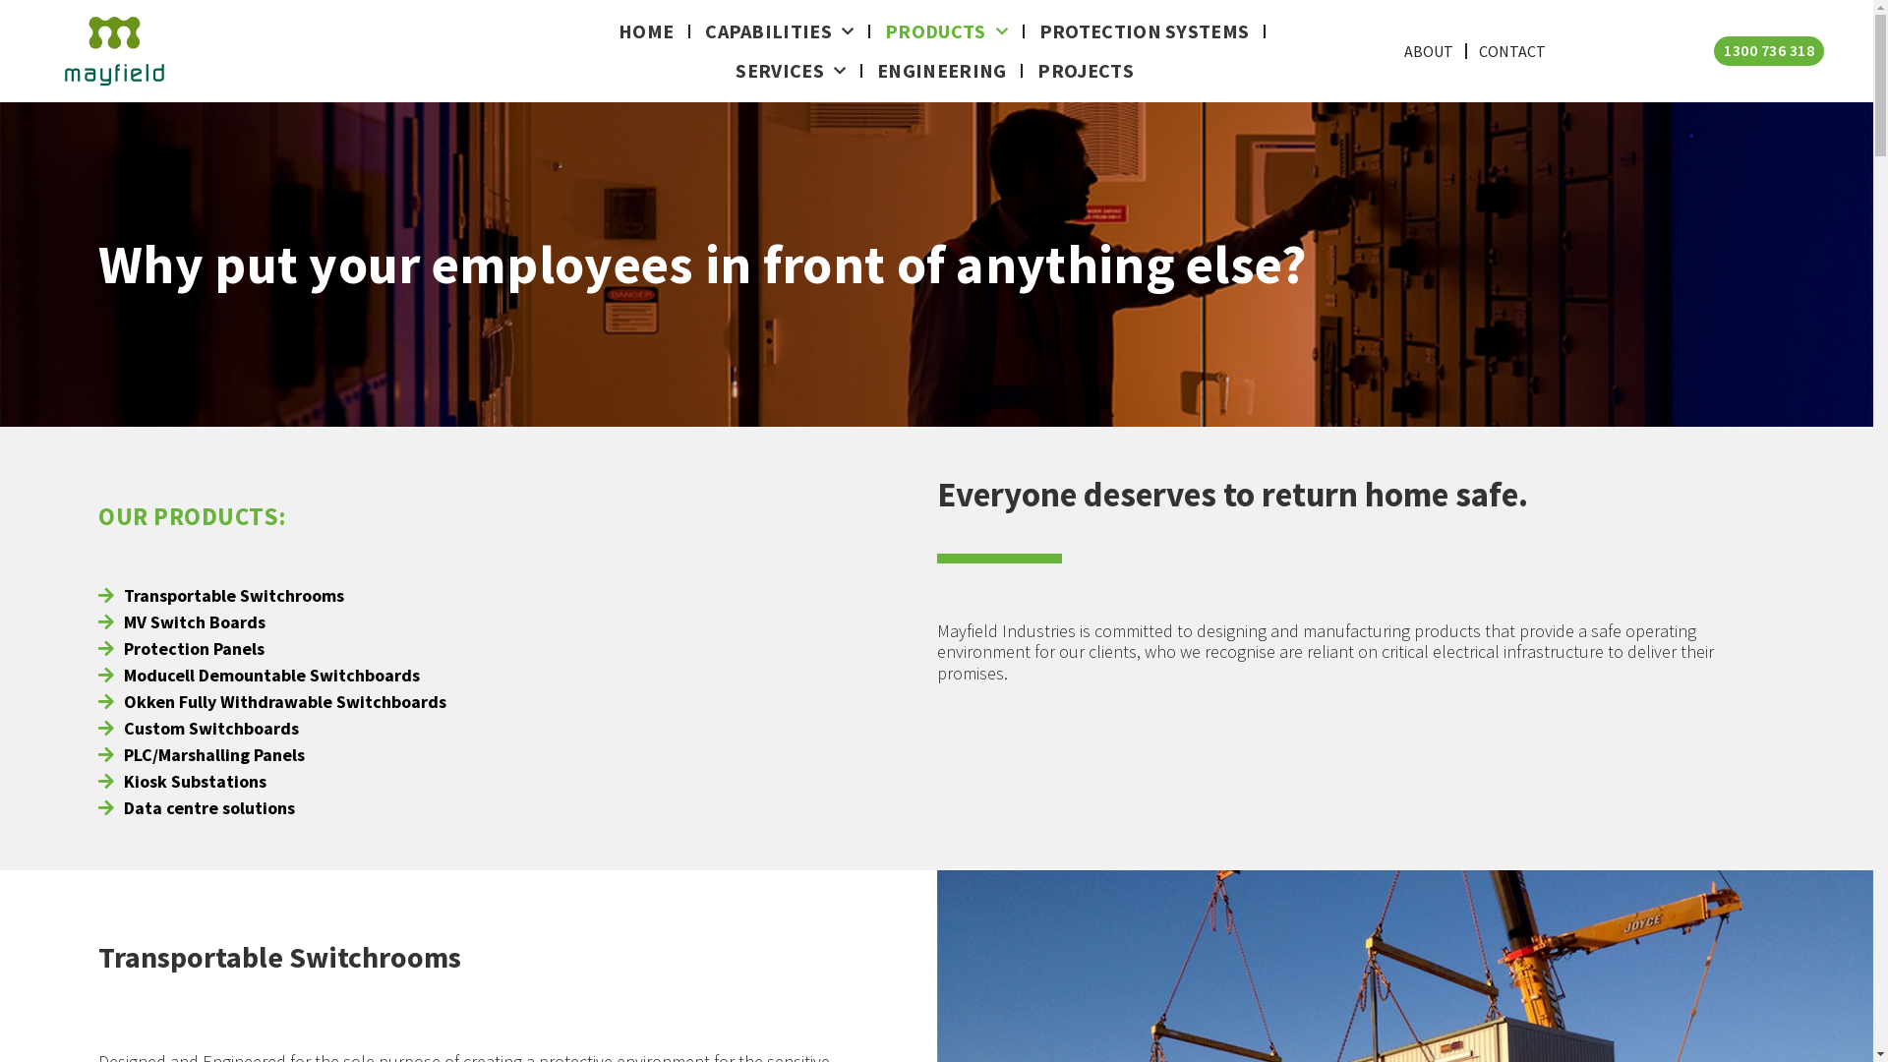  What do you see at coordinates (272, 702) in the screenshot?
I see `Okken Fully Withdrawable Switchboards` at bounding box center [272, 702].